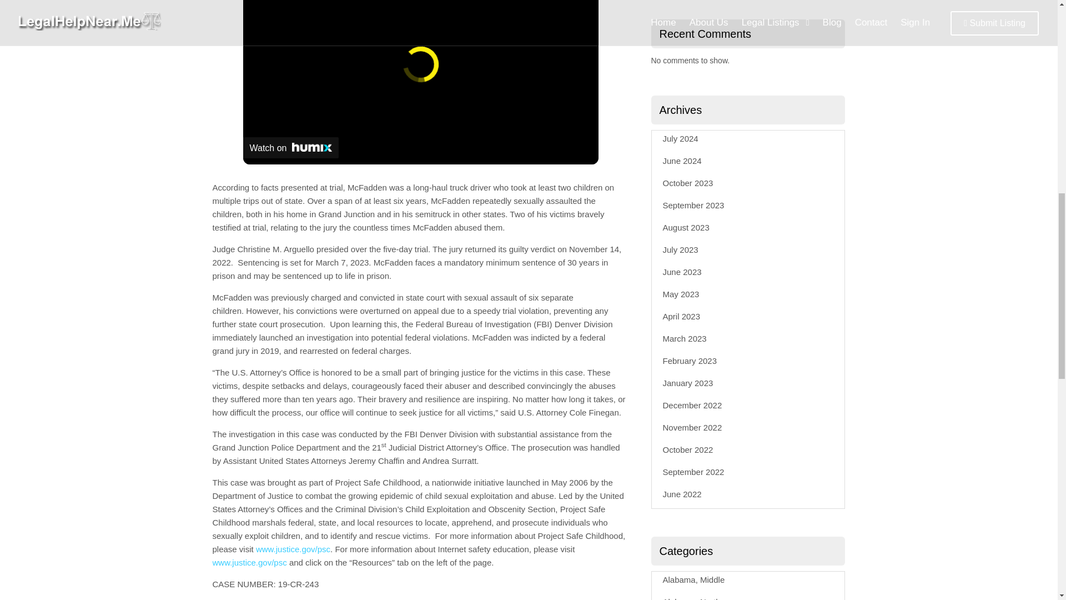 This screenshot has height=600, width=1066. I want to click on April 2023, so click(682, 316).